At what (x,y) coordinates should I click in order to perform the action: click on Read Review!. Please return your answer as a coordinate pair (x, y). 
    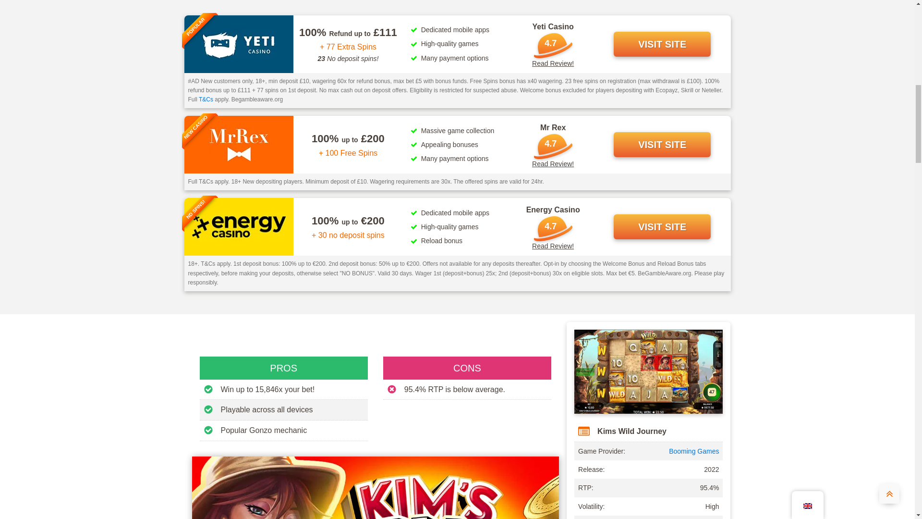
    Looking at the image, I should click on (552, 246).